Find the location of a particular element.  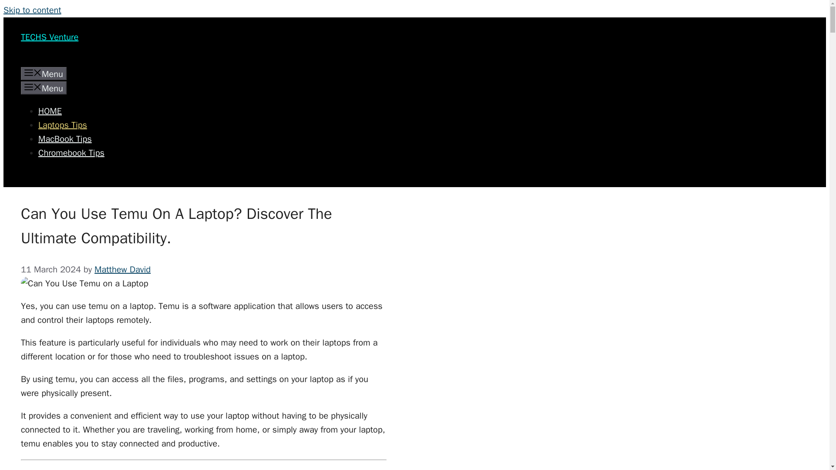

Menu is located at coordinates (44, 88).